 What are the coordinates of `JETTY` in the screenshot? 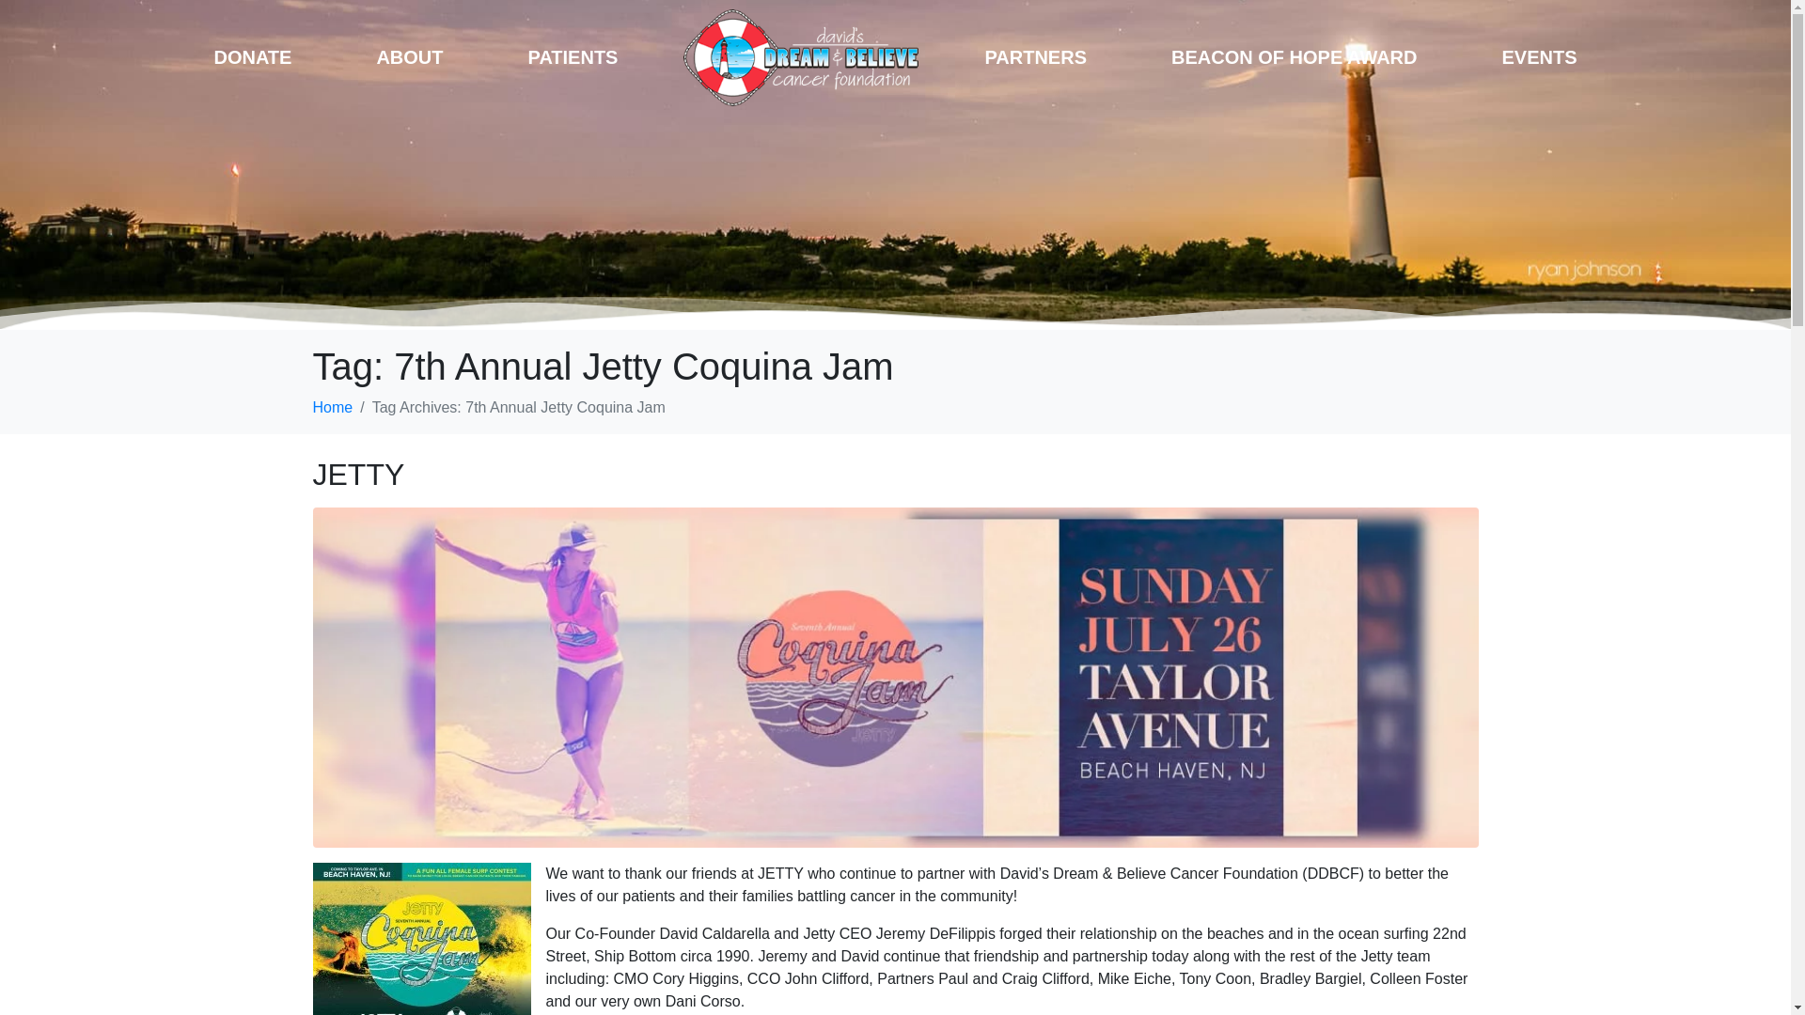 It's located at (358, 474).